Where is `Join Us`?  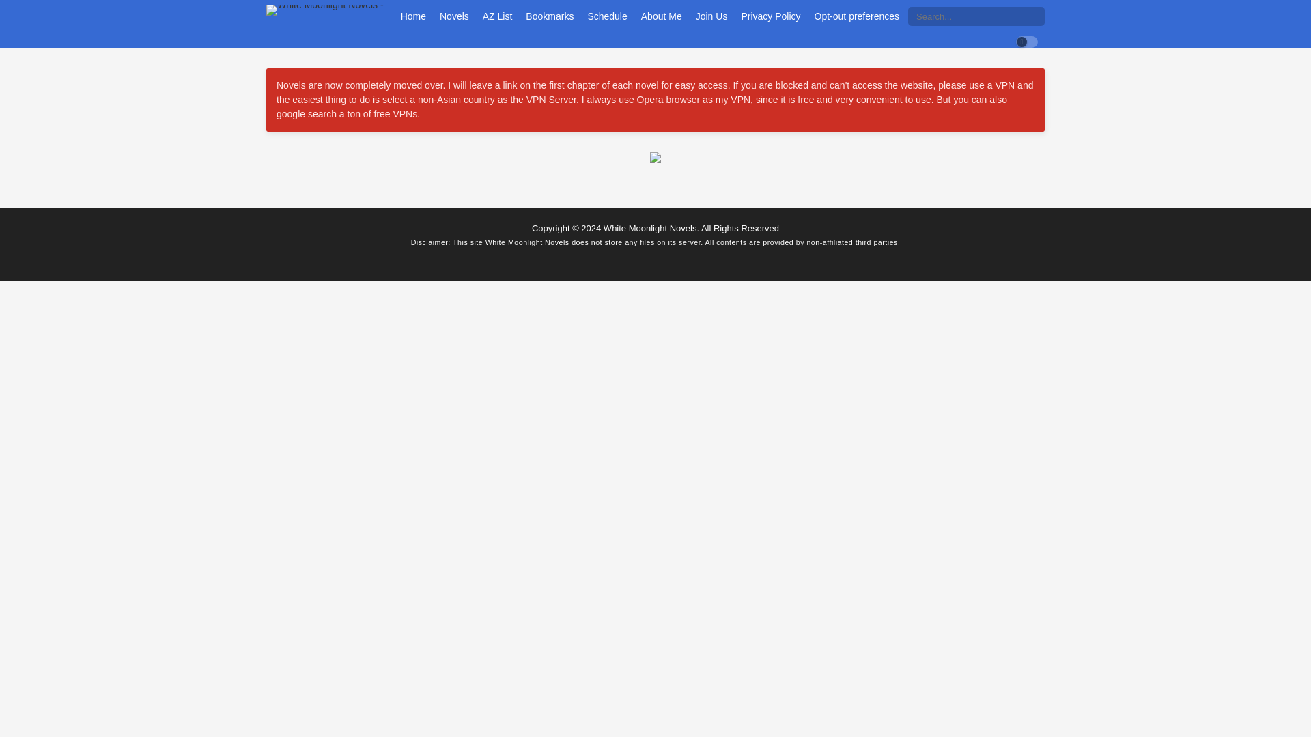 Join Us is located at coordinates (711, 16).